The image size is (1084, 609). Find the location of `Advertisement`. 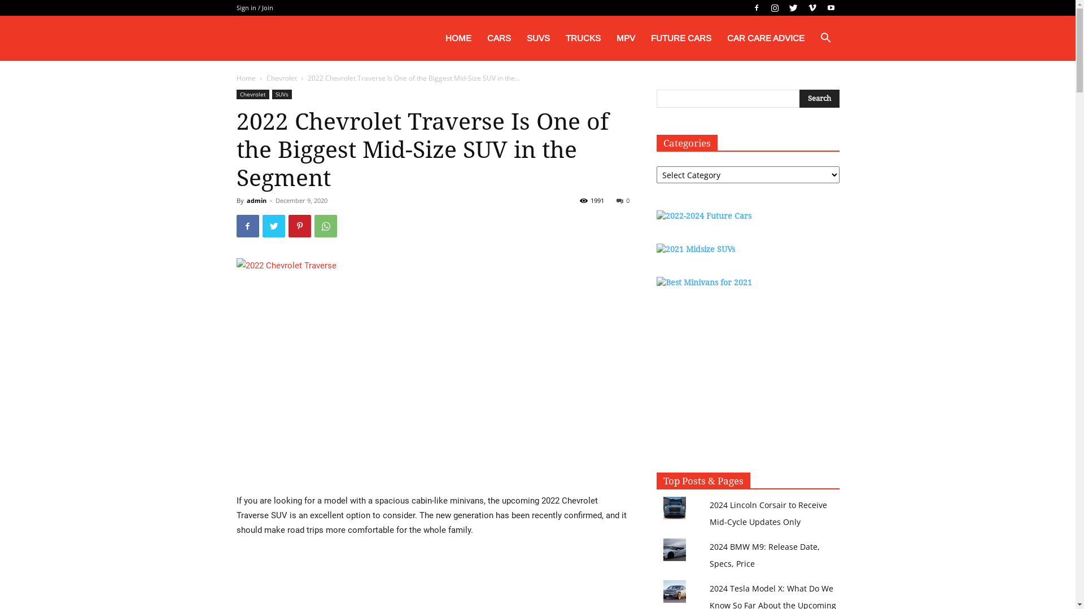

Advertisement is located at coordinates (748, 381).